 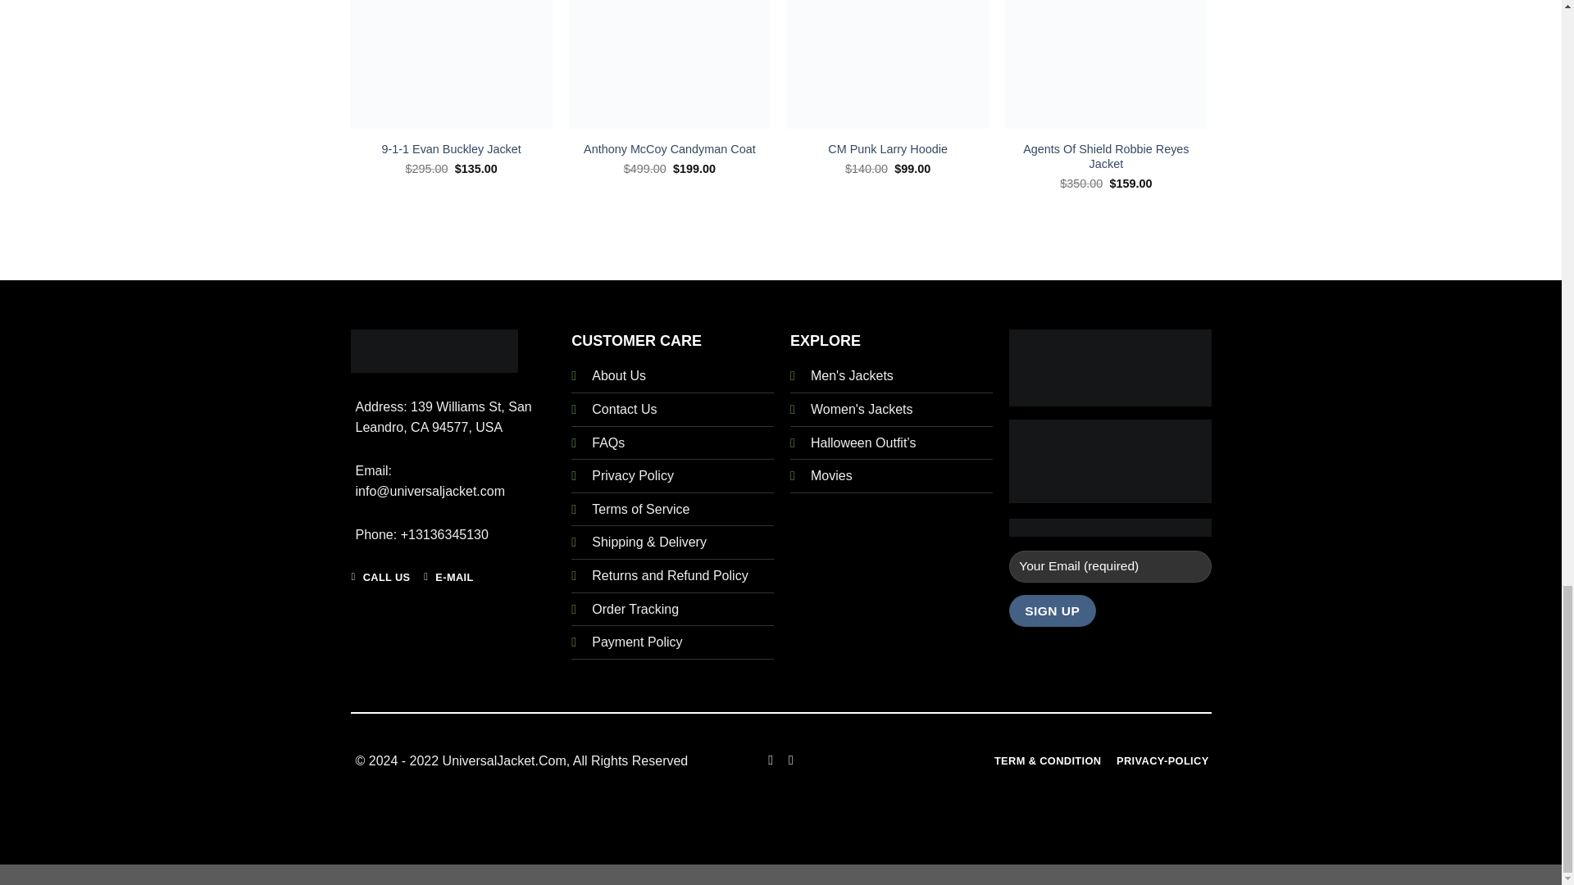 What do you see at coordinates (1052, 610) in the screenshot?
I see `Sign Up` at bounding box center [1052, 610].